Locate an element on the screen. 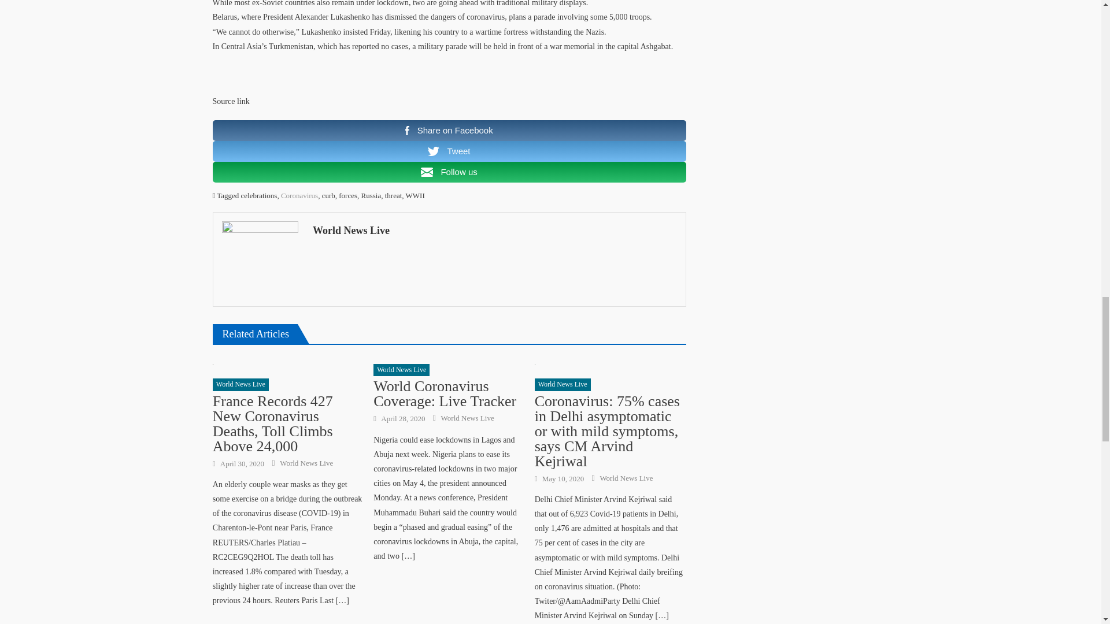 Image resolution: width=1110 pixels, height=624 pixels. World News Live is located at coordinates (563, 385).